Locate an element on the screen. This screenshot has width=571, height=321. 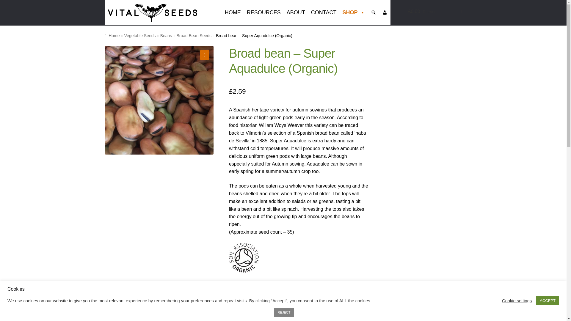
1 is located at coordinates (239, 305).